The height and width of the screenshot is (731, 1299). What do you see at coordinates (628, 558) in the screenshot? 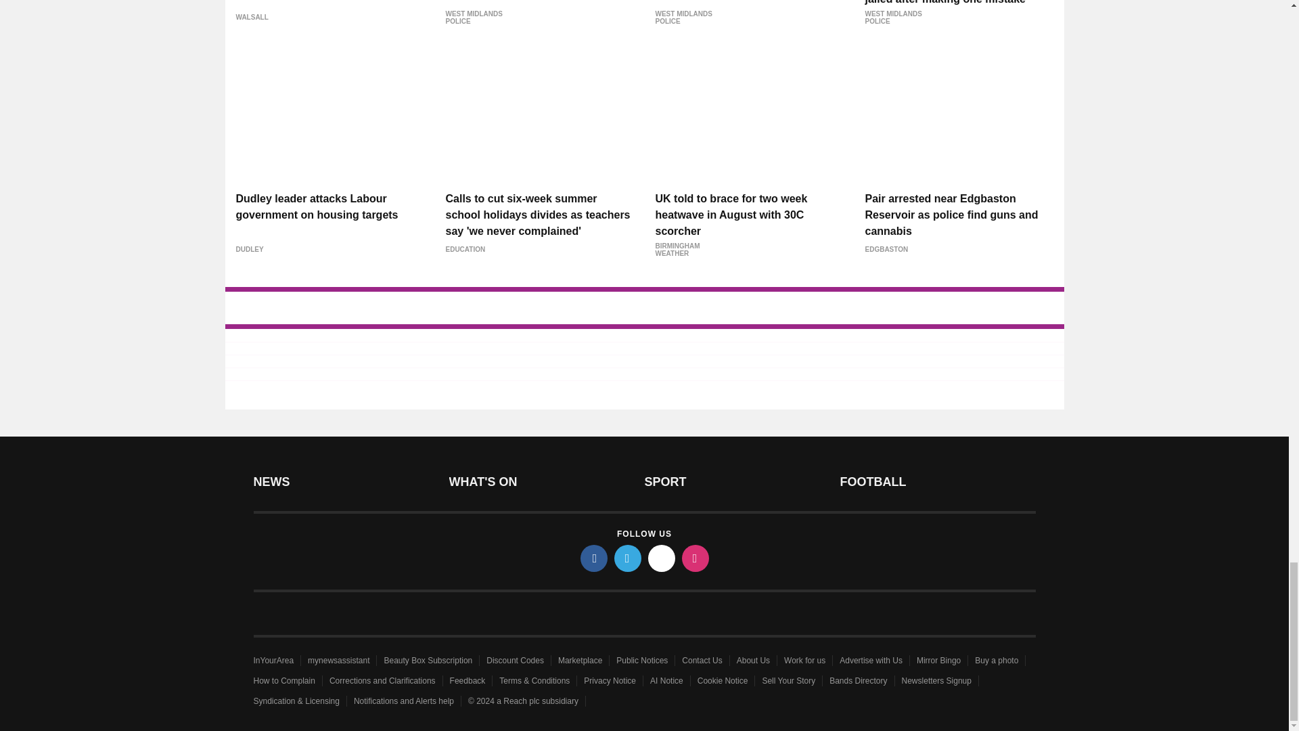
I see `twitter` at bounding box center [628, 558].